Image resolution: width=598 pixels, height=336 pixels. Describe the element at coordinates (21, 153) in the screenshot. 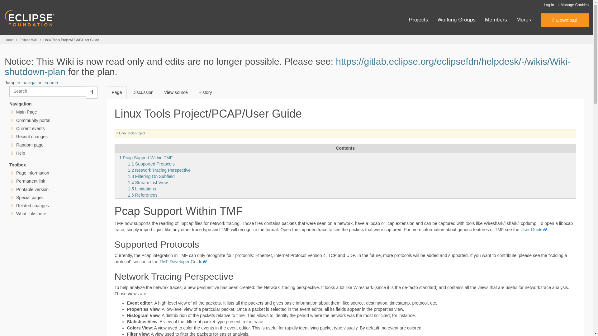

I see `The place to find out` at that location.